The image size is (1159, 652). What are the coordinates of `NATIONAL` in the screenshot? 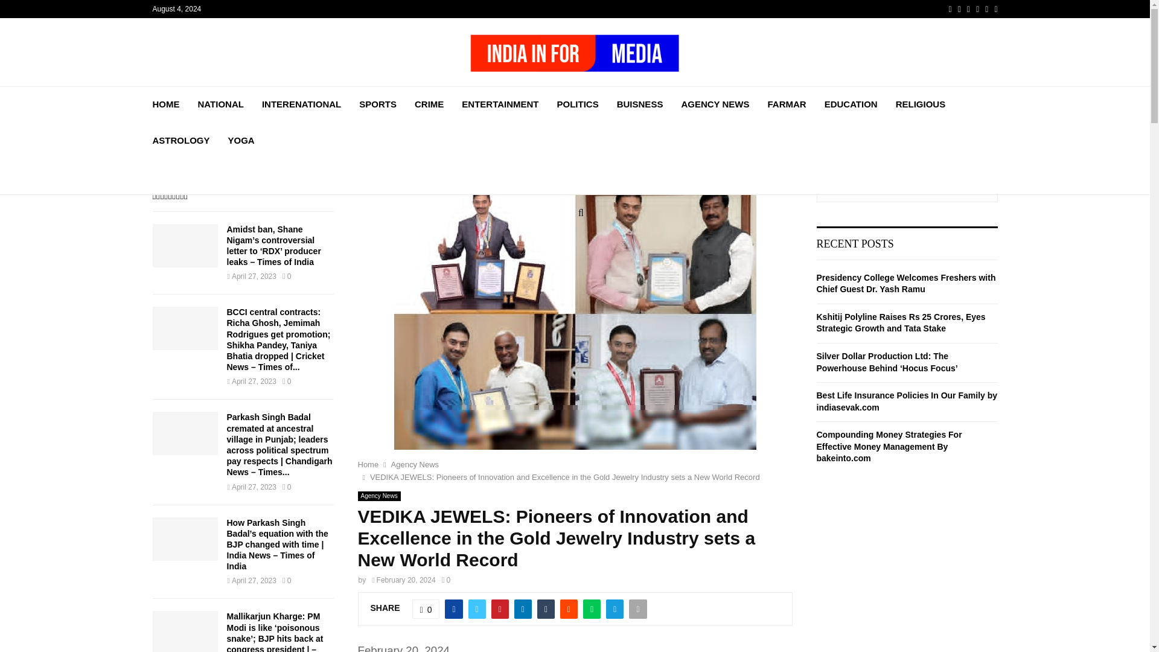 It's located at (221, 104).